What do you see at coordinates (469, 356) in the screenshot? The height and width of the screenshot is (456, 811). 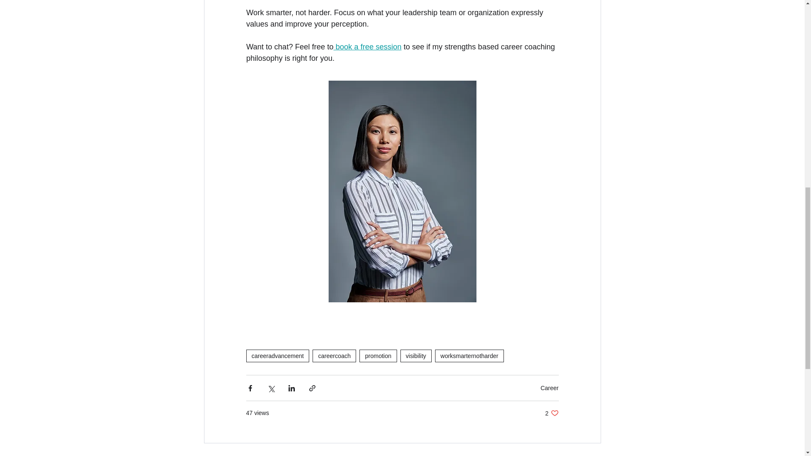 I see `worksmarternotharder` at bounding box center [469, 356].